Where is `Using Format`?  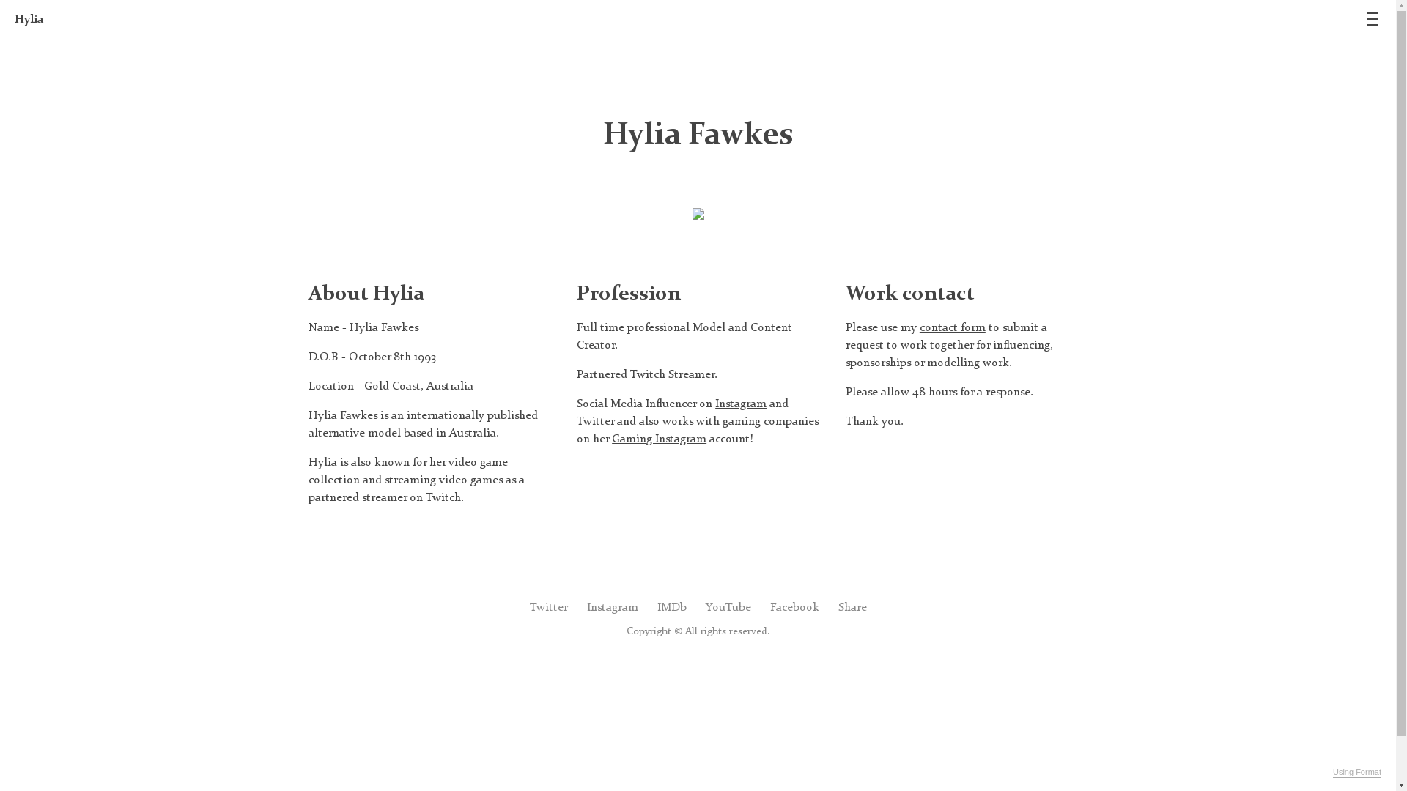 Using Format is located at coordinates (1357, 773).